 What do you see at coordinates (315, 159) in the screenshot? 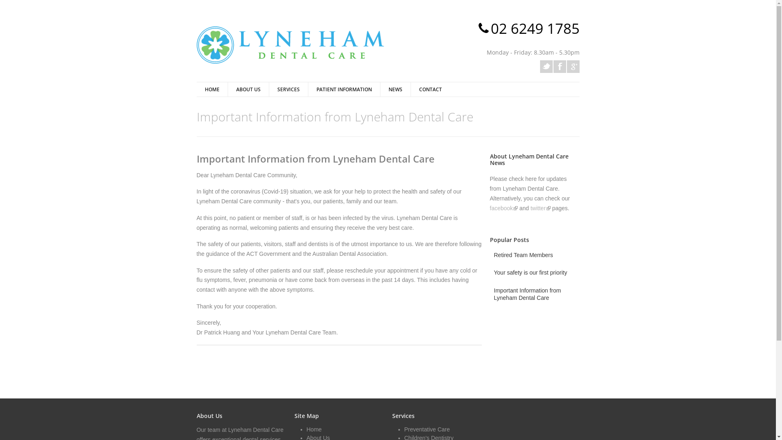
I see `Important Information from Lyneham Dental Care` at bounding box center [315, 159].